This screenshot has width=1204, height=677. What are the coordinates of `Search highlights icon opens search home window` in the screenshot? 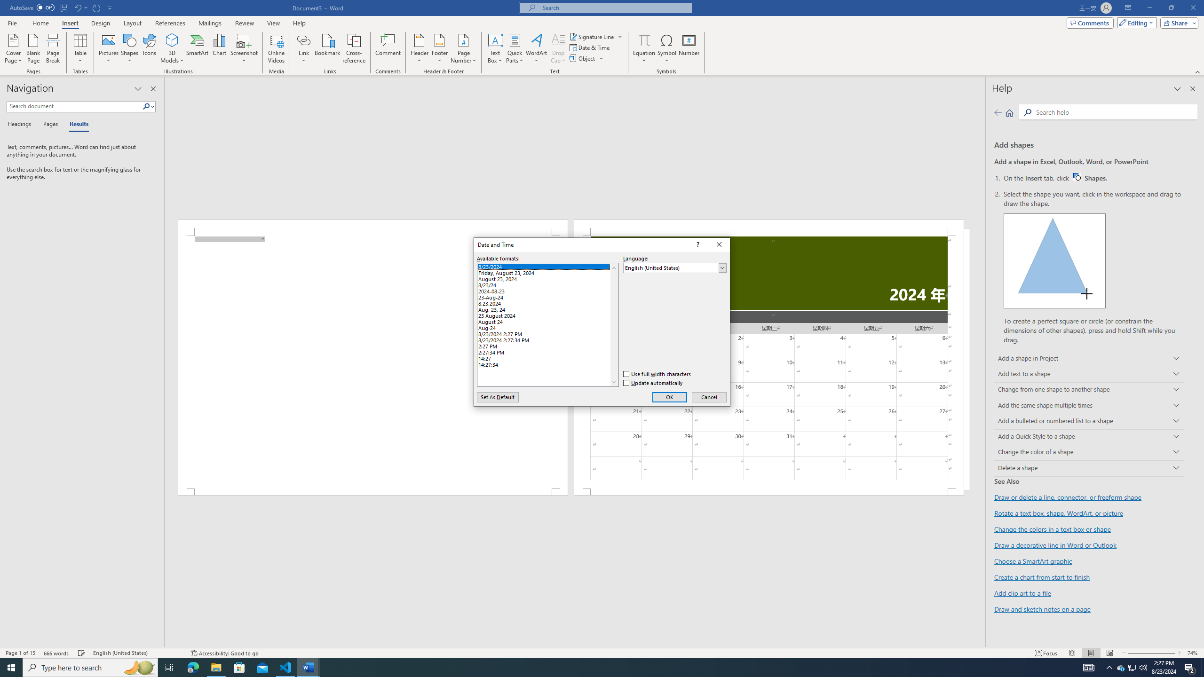 It's located at (139, 668).